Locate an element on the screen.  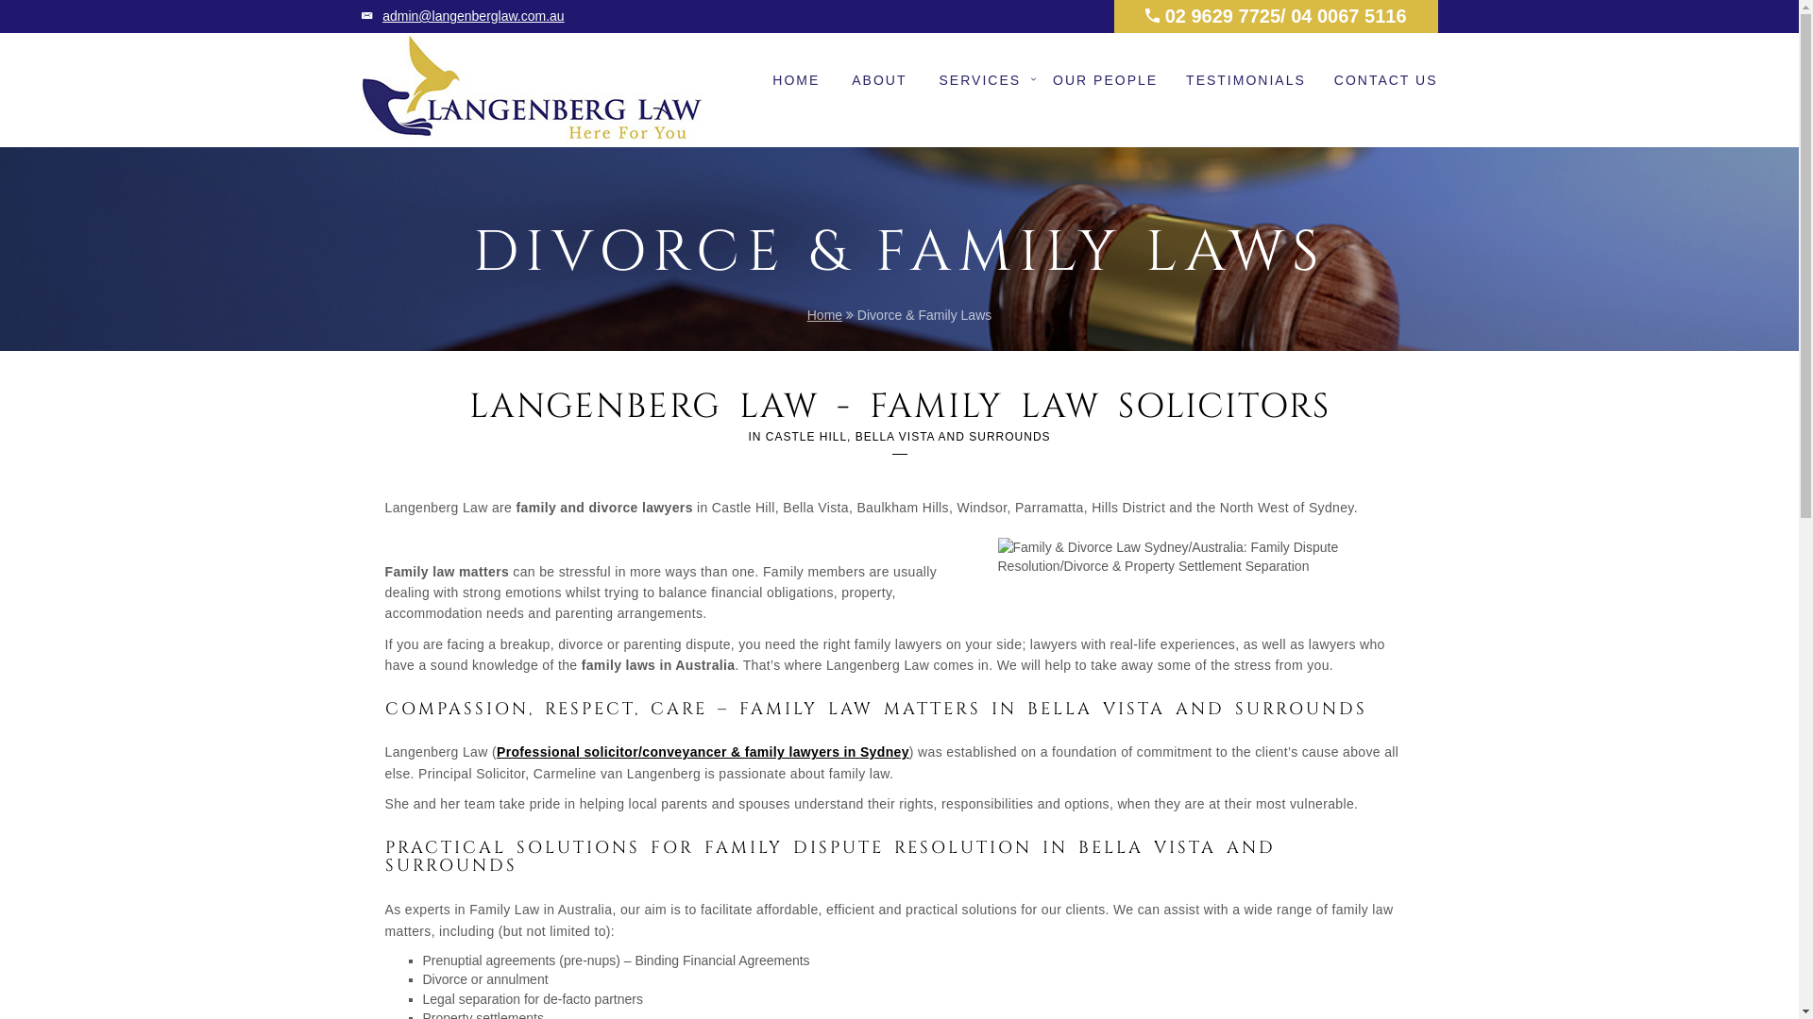
TESTIMONIALS is located at coordinates (1246, 68).